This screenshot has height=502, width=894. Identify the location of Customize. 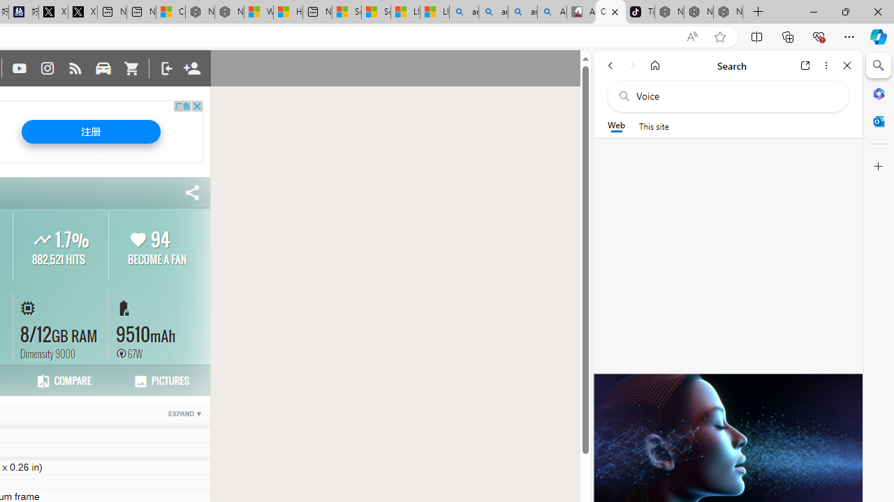
(879, 167).